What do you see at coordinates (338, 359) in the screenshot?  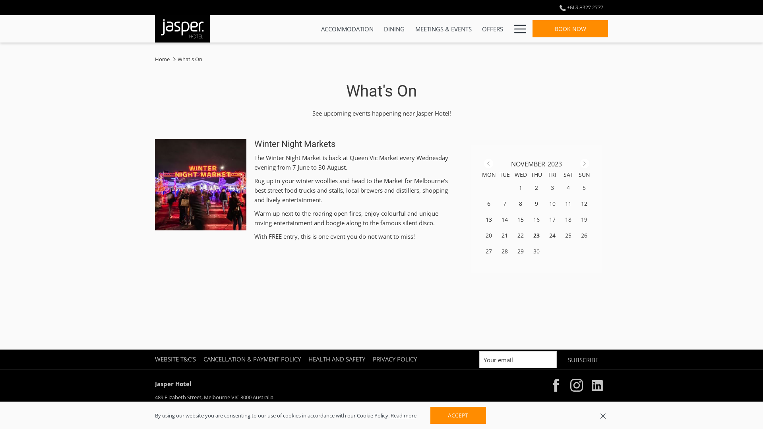 I see `HEALTH AND SAFETY
OPENS IN A NEW TAB` at bounding box center [338, 359].